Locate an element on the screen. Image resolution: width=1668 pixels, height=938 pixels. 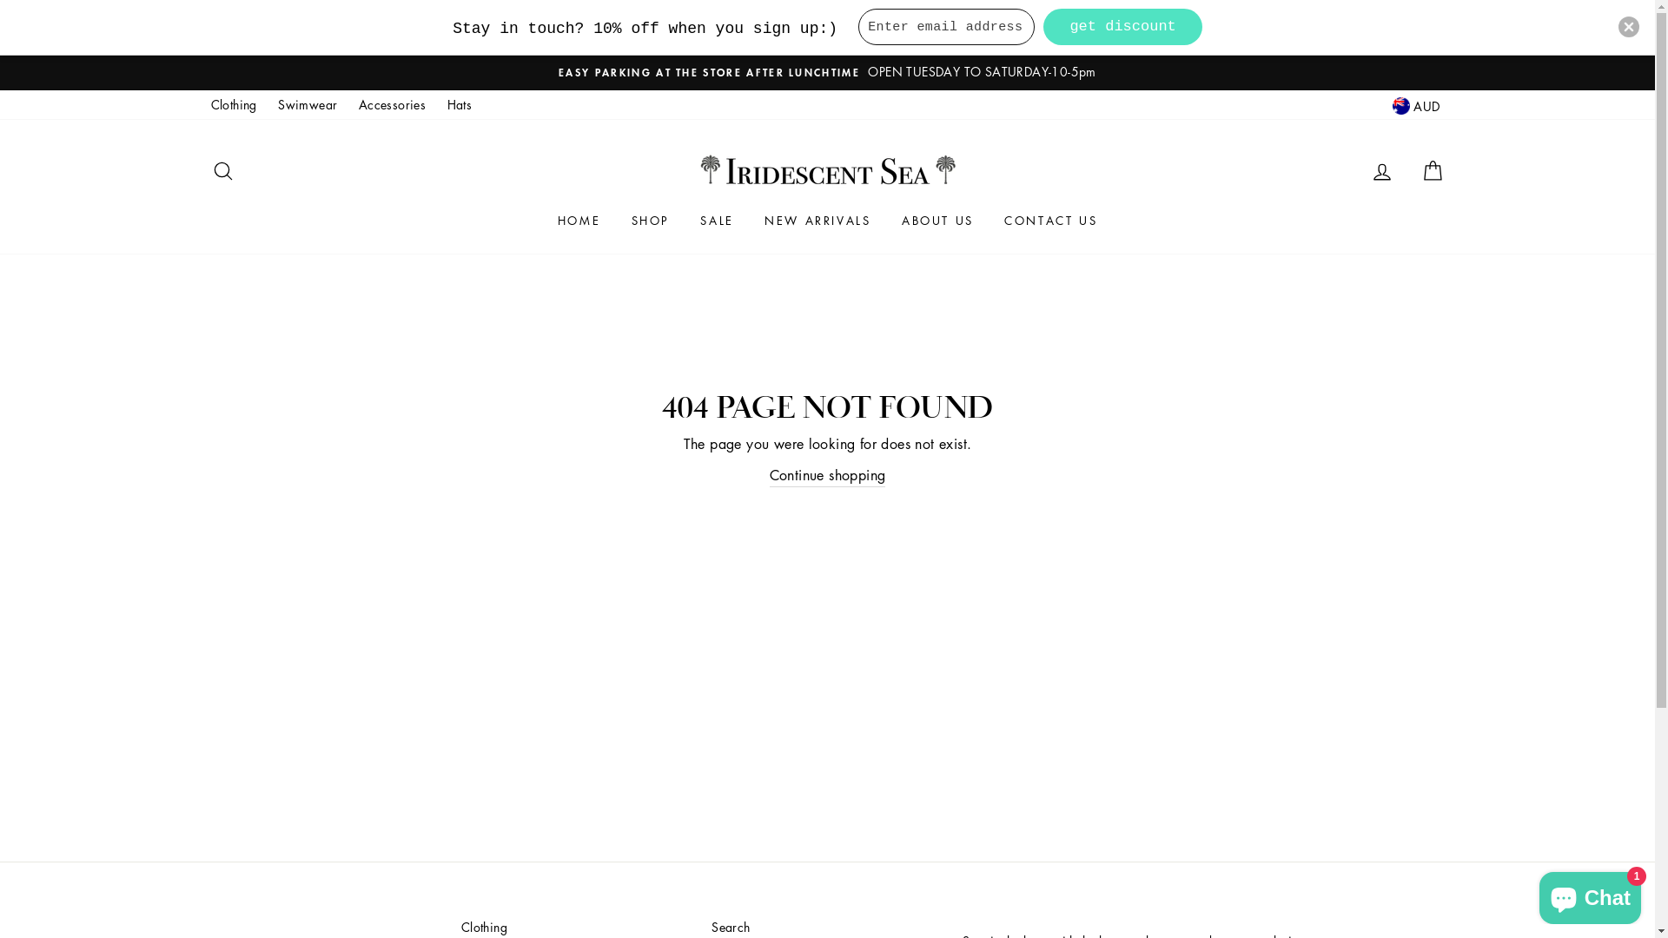
CONTACT US is located at coordinates (1051, 221).